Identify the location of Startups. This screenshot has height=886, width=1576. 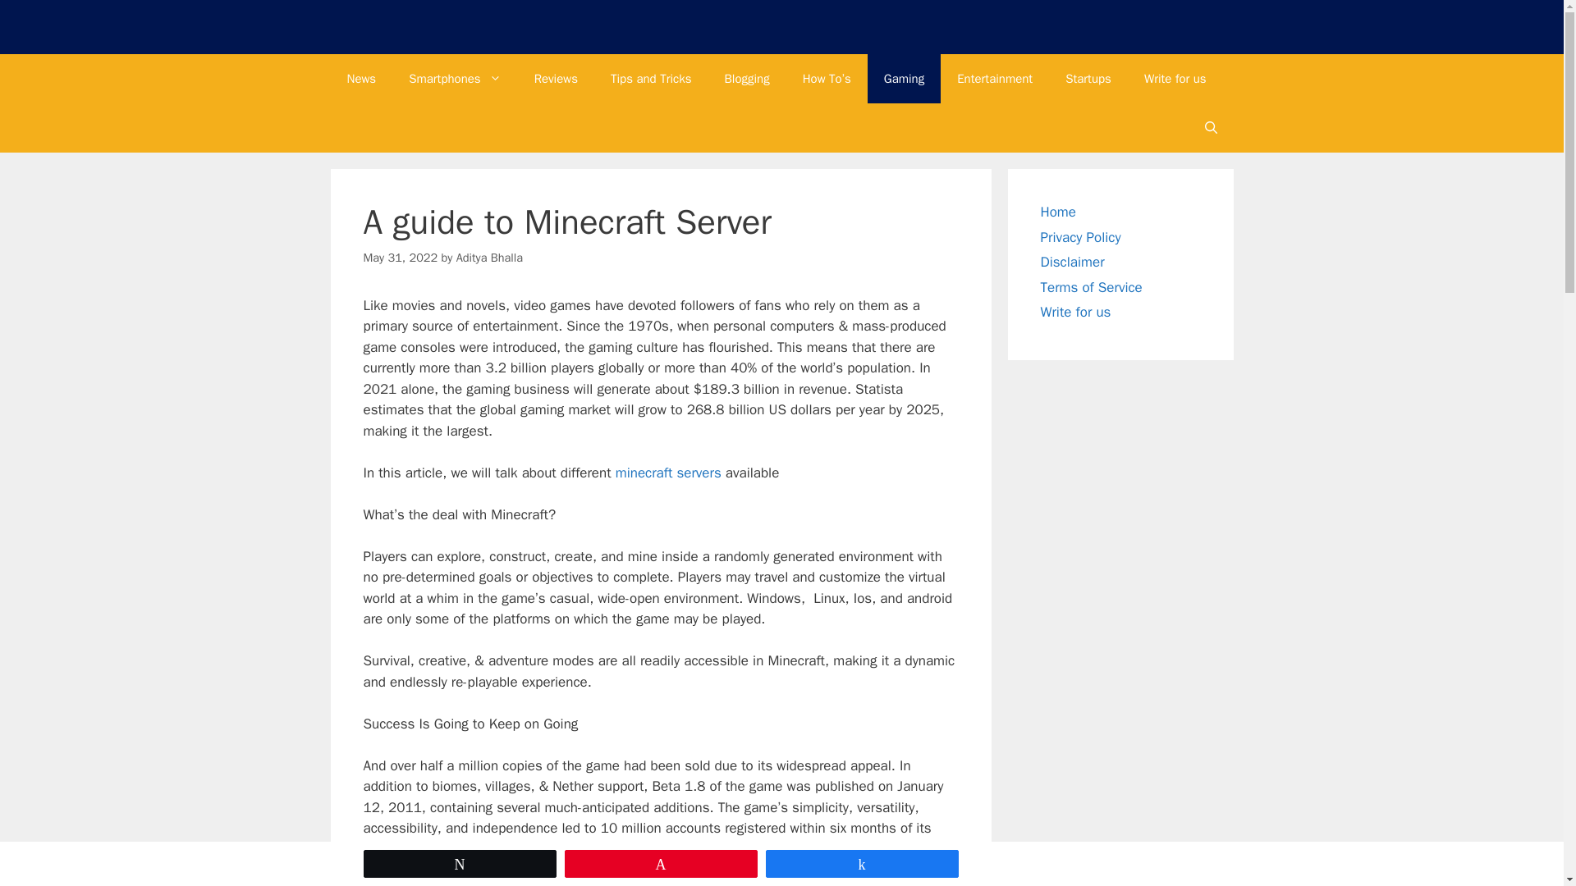
(1088, 79).